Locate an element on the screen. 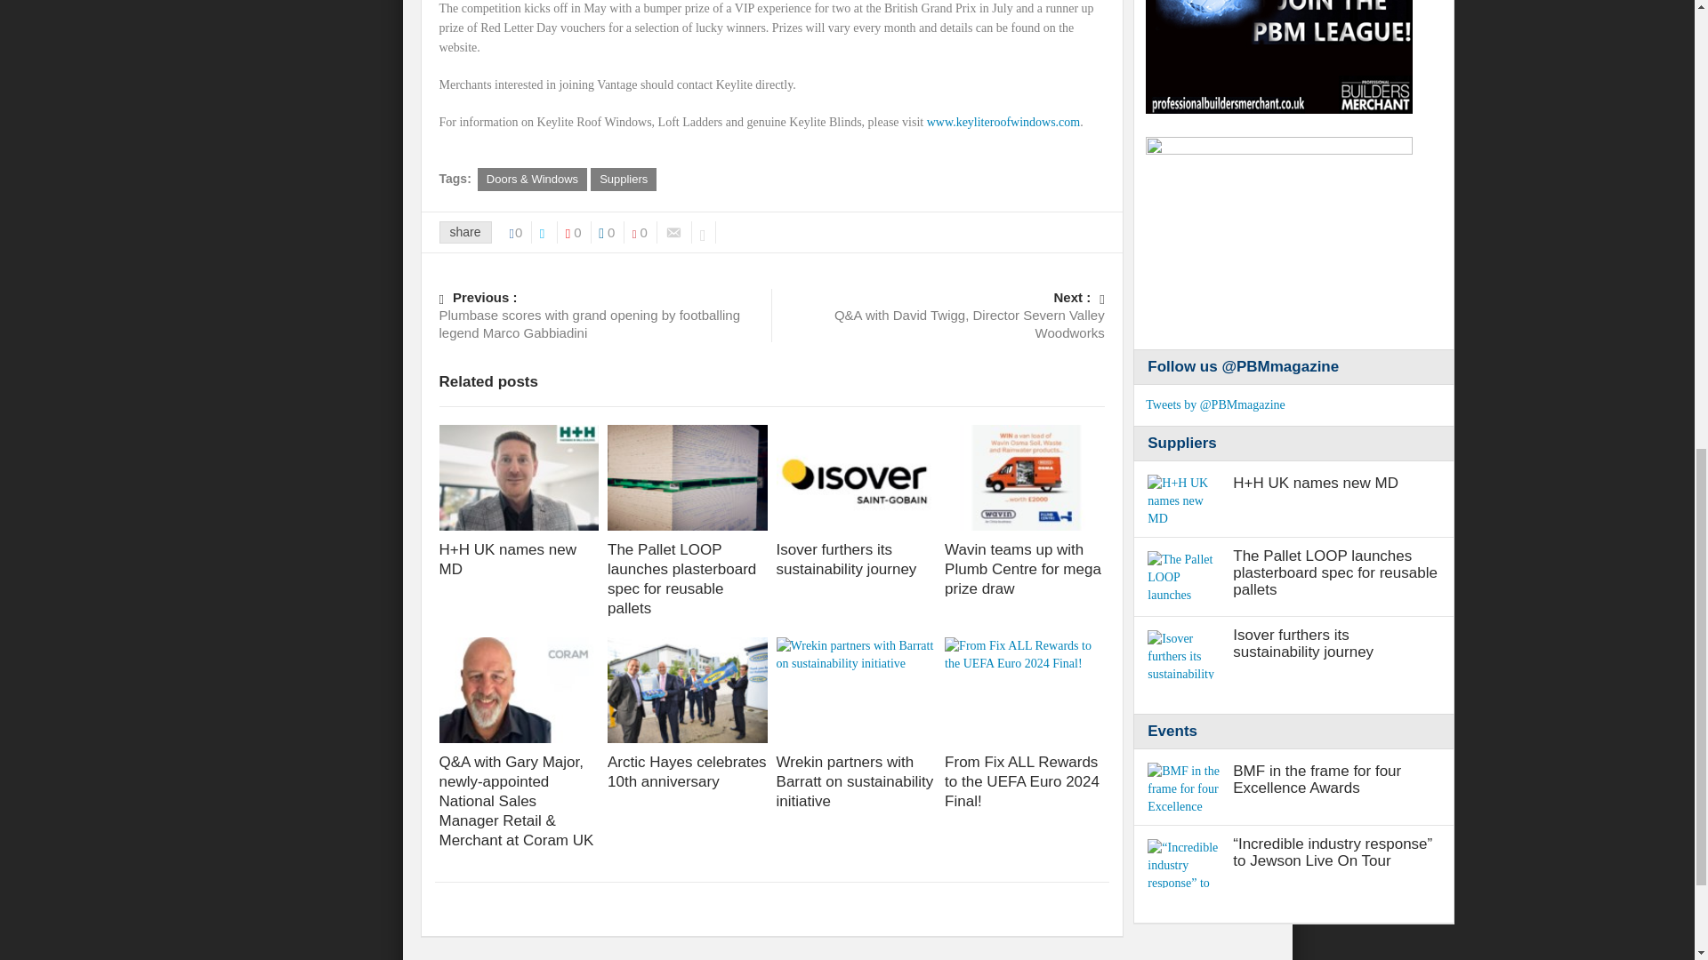 The image size is (1708, 960). 0 is located at coordinates (521, 233).